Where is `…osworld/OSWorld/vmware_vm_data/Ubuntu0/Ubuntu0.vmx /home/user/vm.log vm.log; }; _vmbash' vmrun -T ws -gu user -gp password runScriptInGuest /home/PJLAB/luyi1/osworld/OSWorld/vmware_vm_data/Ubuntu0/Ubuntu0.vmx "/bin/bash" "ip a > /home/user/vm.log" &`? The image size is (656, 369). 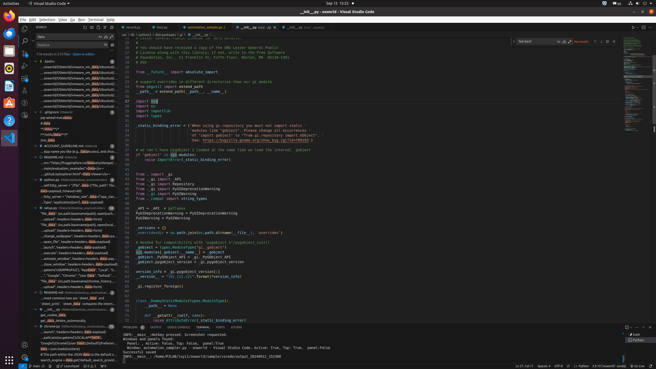 …osworld/OSWorld/vmware_vm_data/Ubuntu0/Ubuntu0.vmx /home/user/vm.log vm.log; }; _vmbash' vmrun -T ws -gu user -gp password runScriptInGuest /home/PJLAB/luyi1/osworld/OSWorld/vmware_vm_data/Ubuntu0/Ubuntu0.vmx "/bin/bash" "ip a > /home/user/vm.log" & is located at coordinates (79, 84).